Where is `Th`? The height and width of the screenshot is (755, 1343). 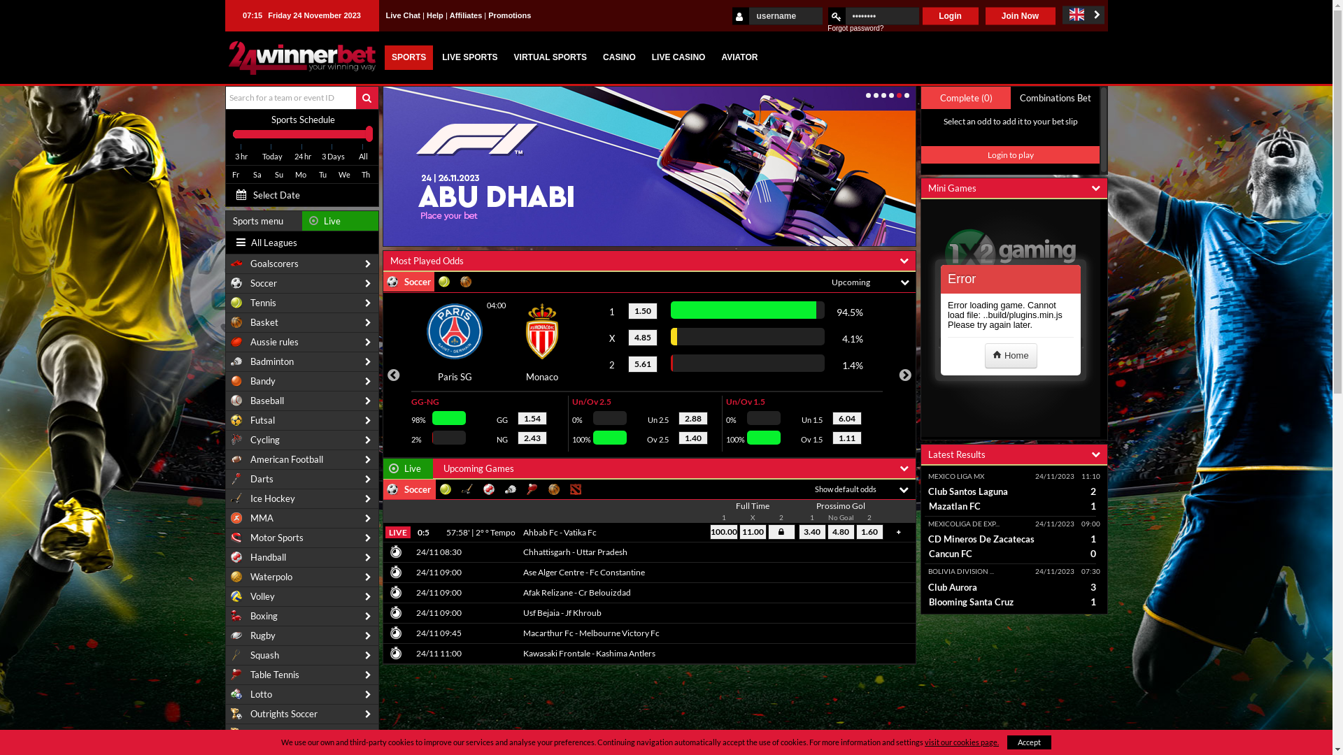
Th is located at coordinates (365, 175).